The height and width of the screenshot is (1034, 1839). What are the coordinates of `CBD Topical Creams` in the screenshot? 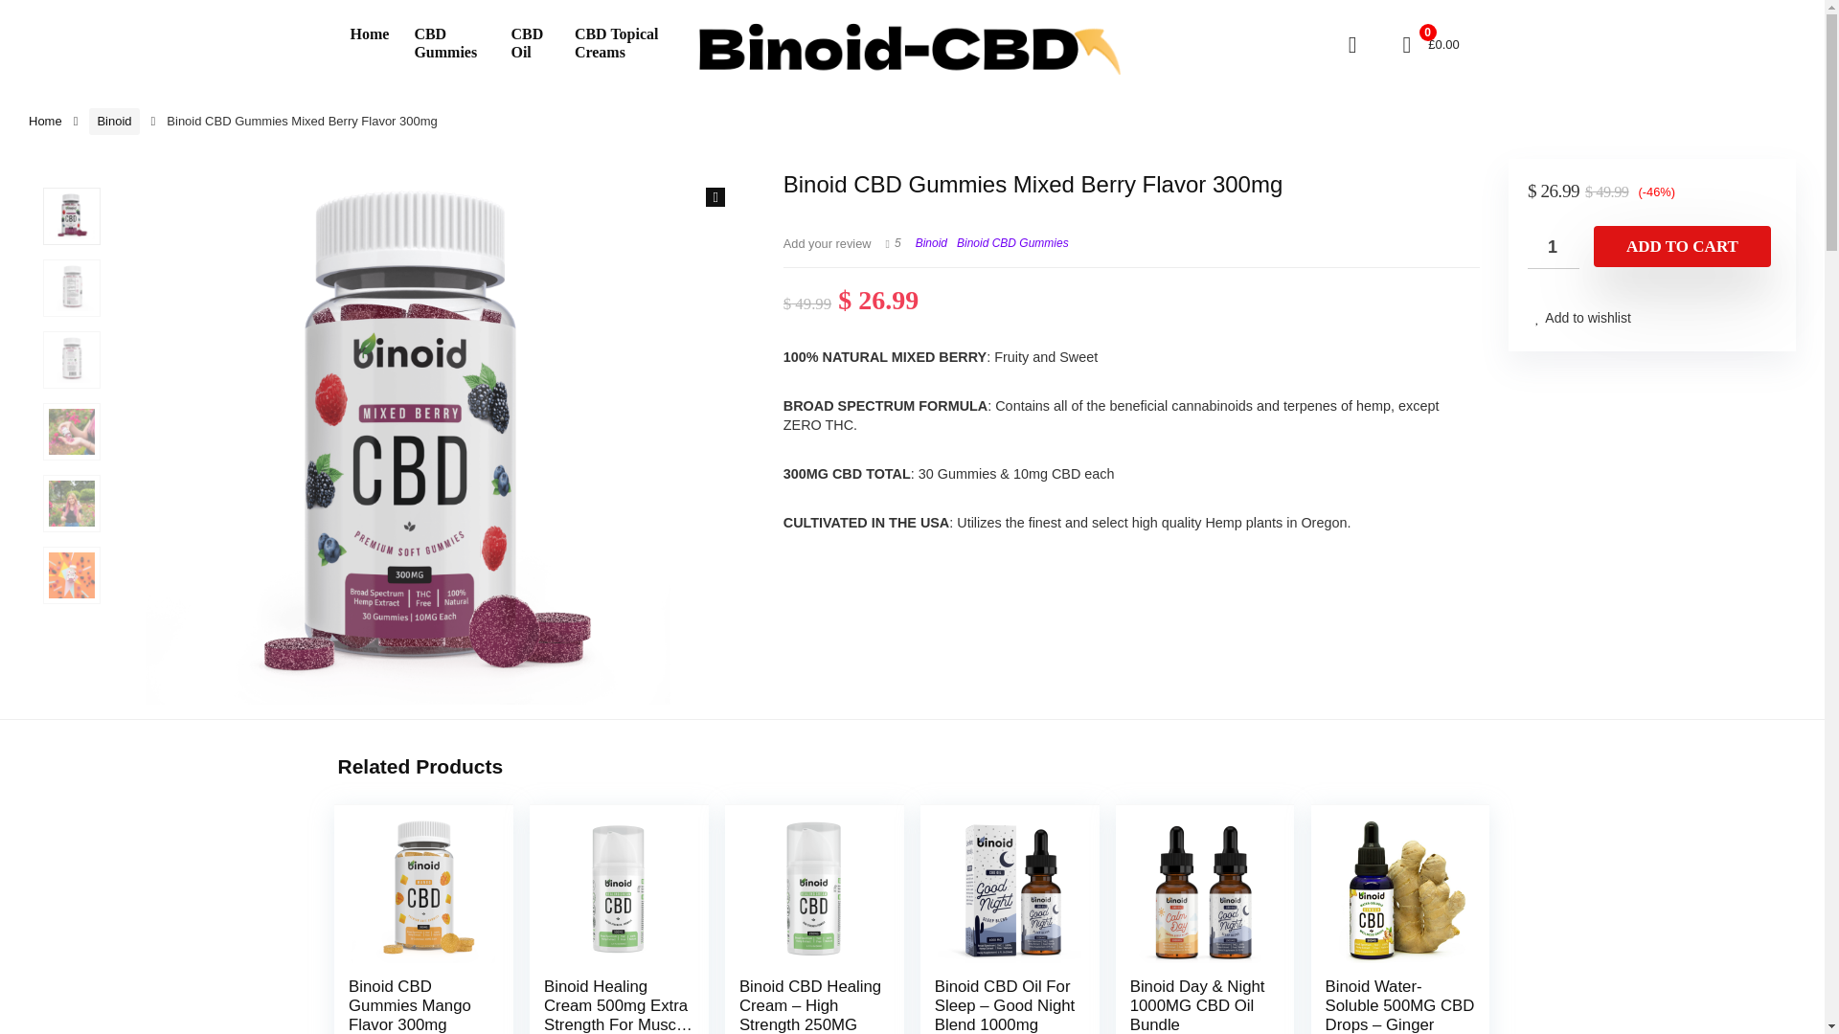 It's located at (626, 44).